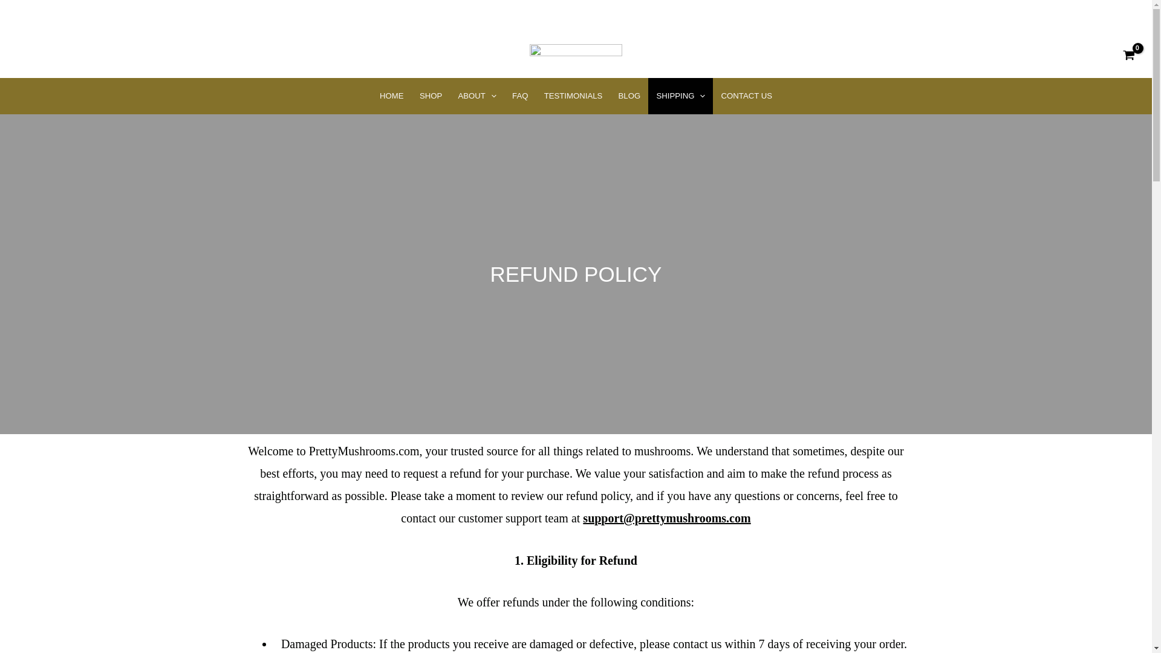 The width and height of the screenshot is (1161, 653). I want to click on ABOUT, so click(476, 96).